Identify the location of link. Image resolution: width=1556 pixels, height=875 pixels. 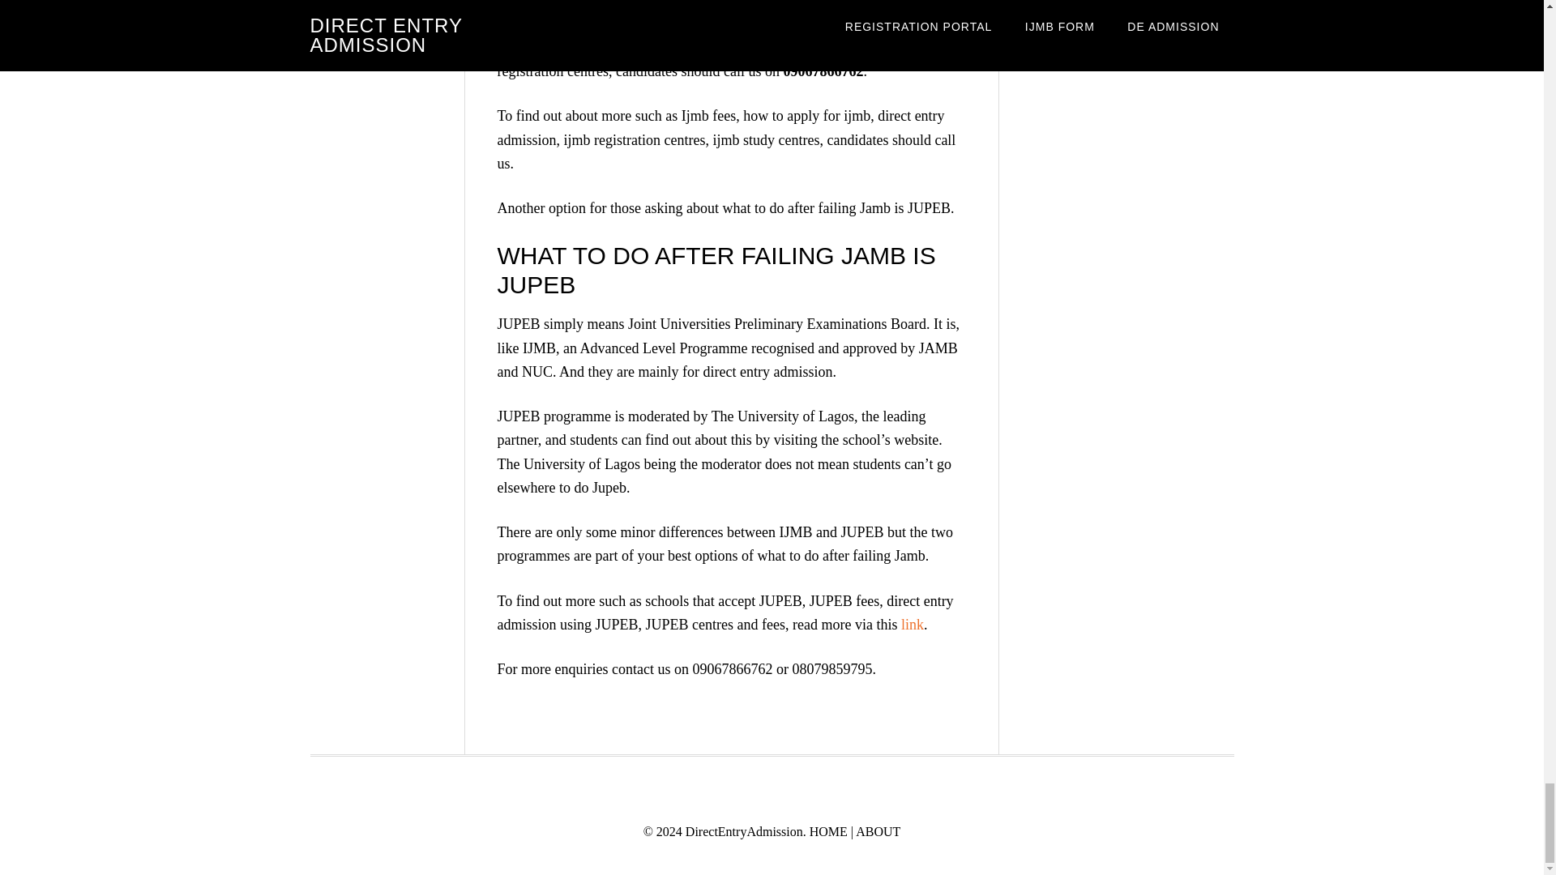
(913, 624).